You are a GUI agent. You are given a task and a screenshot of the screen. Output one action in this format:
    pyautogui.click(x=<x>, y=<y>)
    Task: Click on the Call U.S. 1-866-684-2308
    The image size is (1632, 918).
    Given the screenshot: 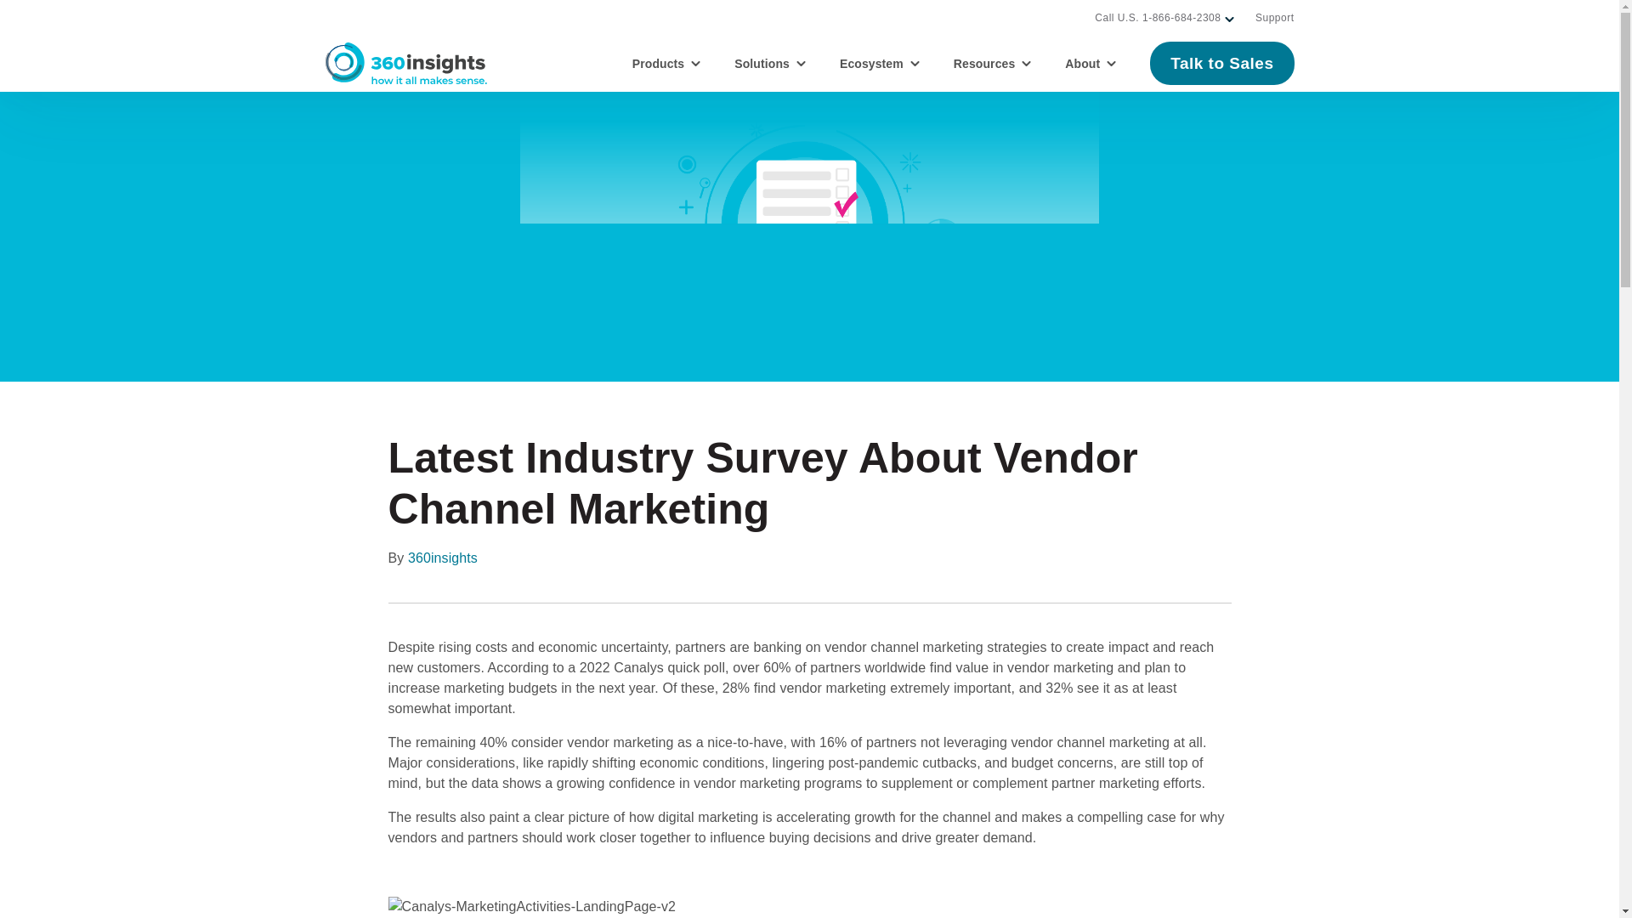 What is the action you would take?
    pyautogui.click(x=1158, y=18)
    